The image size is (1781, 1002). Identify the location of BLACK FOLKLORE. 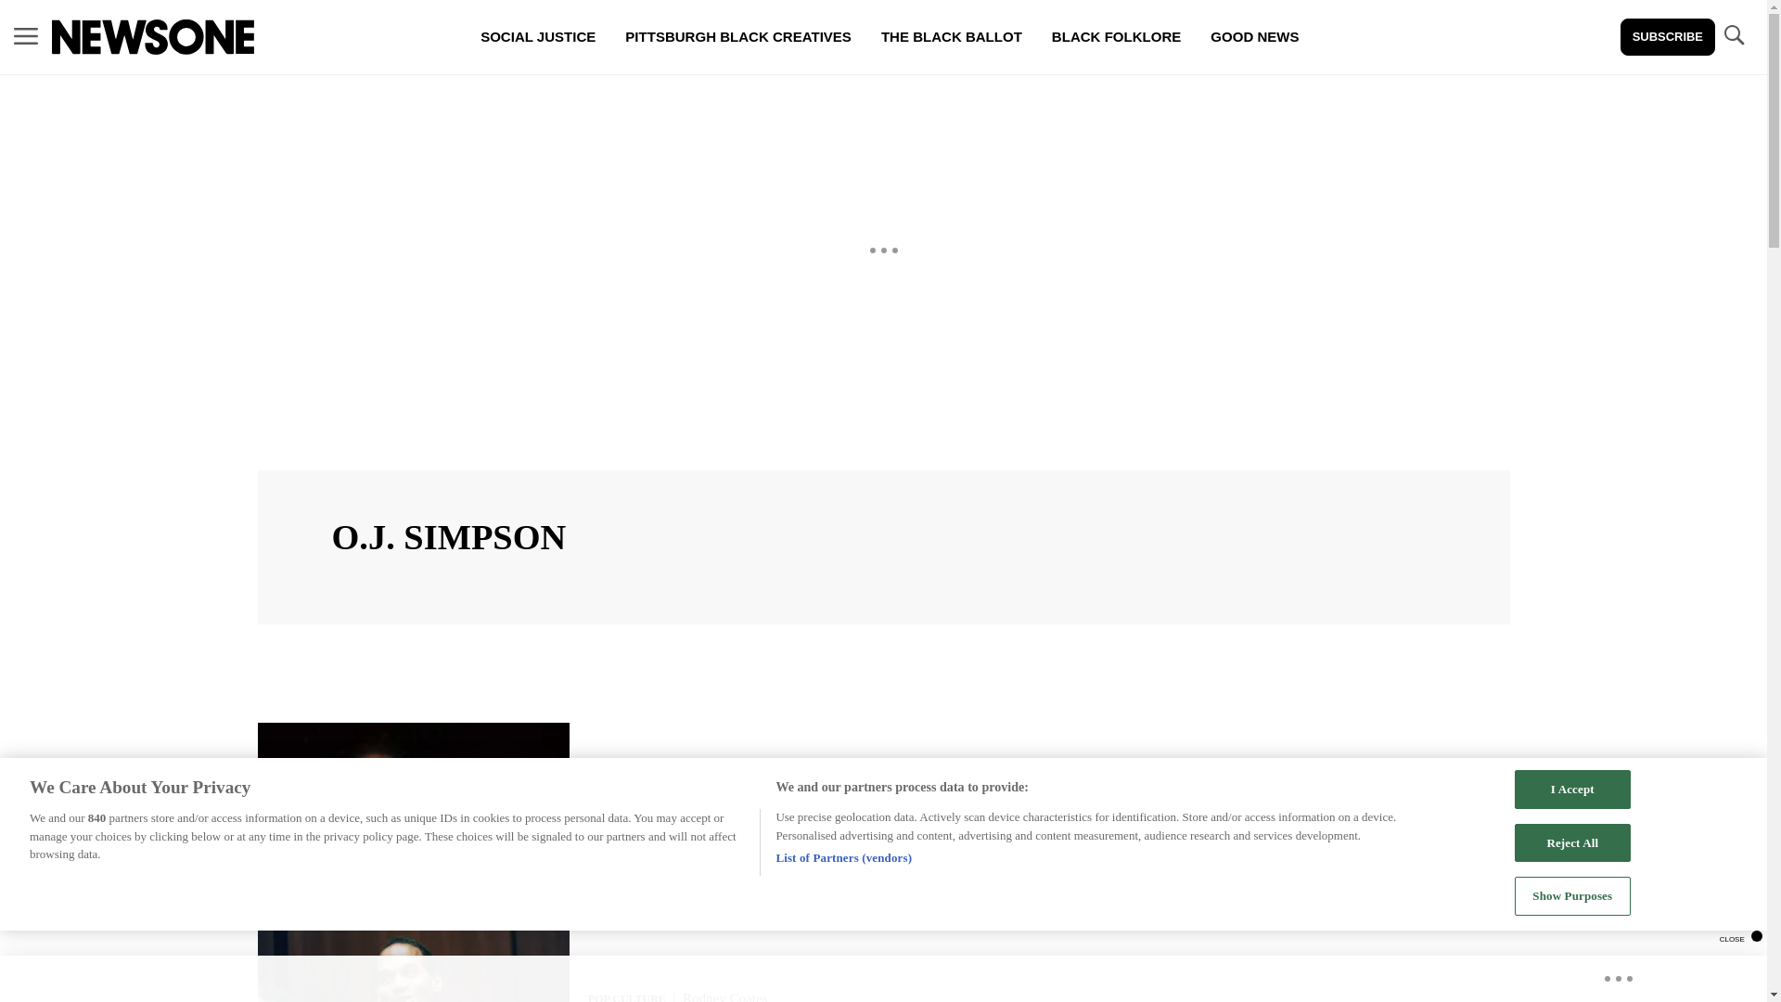
(1115, 37).